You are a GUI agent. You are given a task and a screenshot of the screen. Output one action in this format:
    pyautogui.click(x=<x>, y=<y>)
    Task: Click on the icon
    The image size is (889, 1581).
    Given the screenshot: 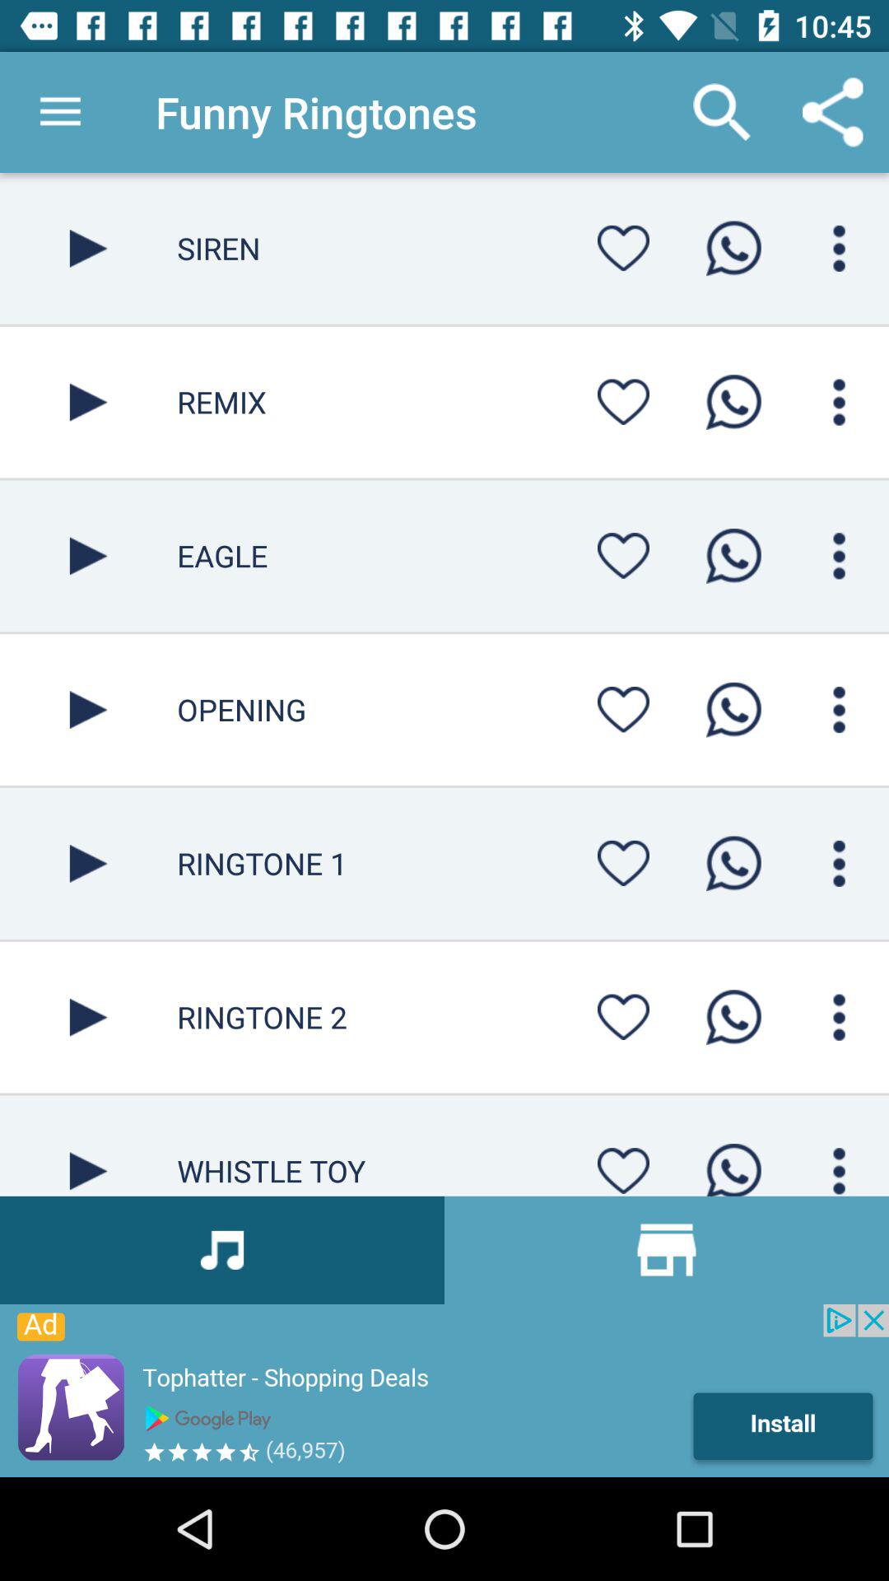 What is the action you would take?
    pyautogui.click(x=840, y=556)
    